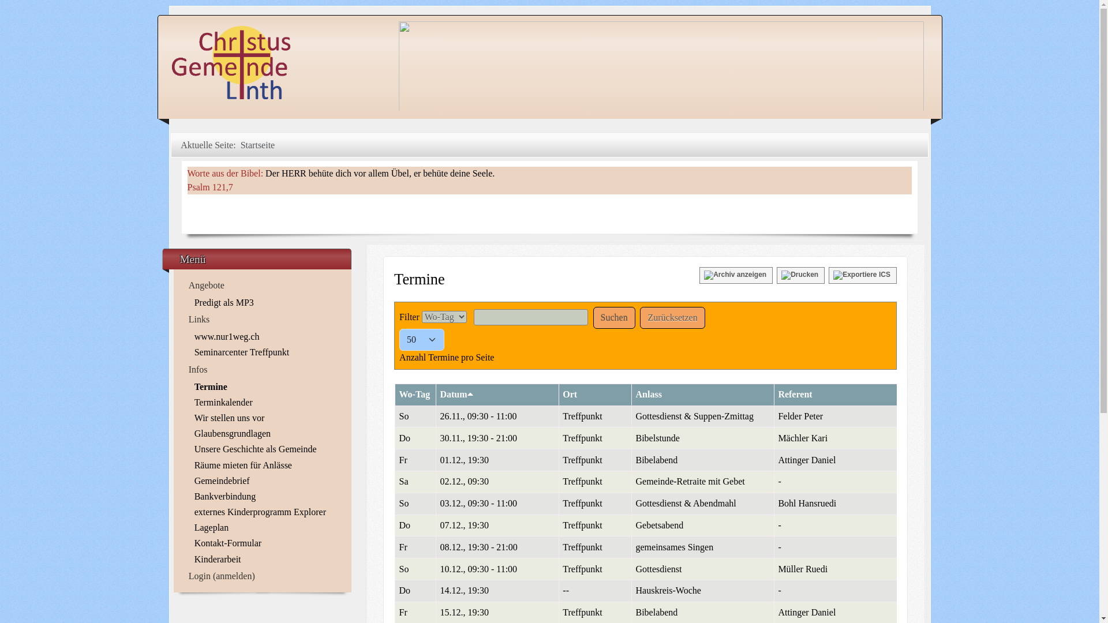 The image size is (1108, 623). Describe the element at coordinates (265, 434) in the screenshot. I see `Glaubensgrundlagen` at that location.